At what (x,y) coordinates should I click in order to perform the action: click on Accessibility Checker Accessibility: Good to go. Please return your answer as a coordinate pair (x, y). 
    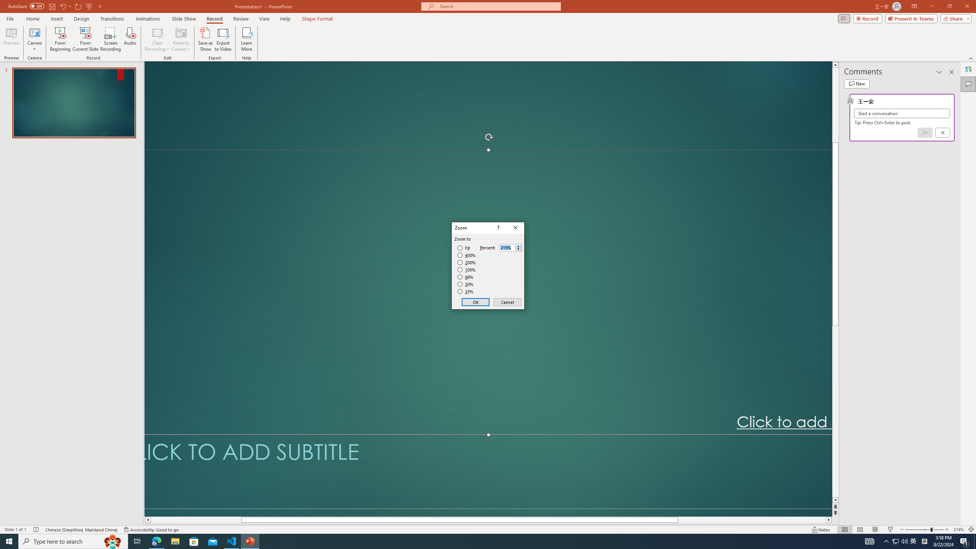
    Looking at the image, I should click on (152, 530).